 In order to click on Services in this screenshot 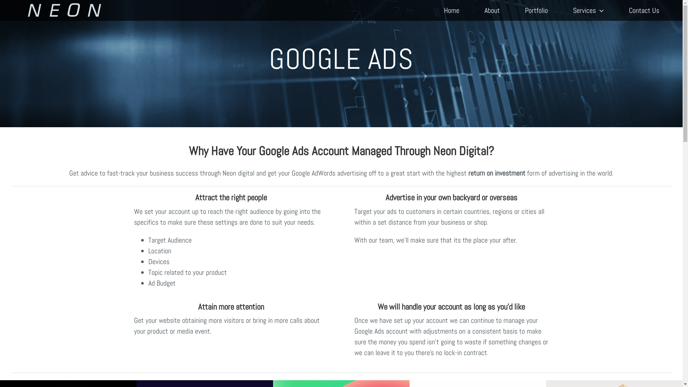, I will do `click(588, 10)`.